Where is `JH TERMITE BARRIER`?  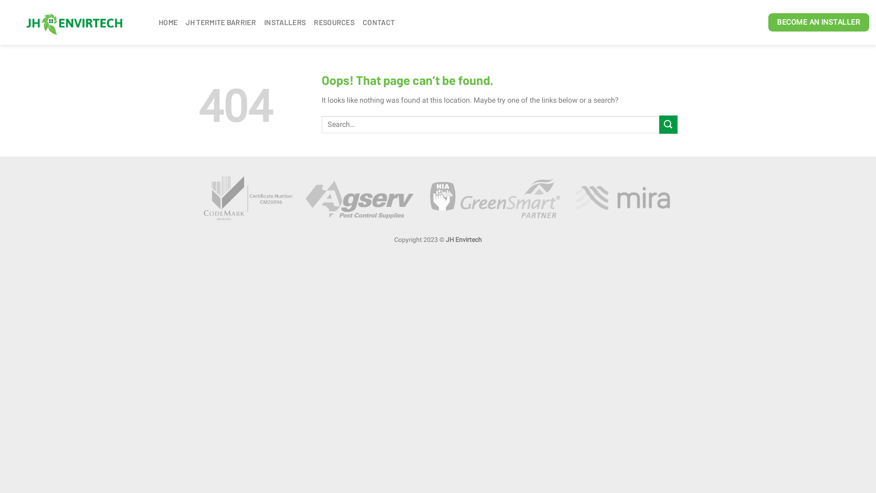 JH TERMITE BARRIER is located at coordinates (221, 22).